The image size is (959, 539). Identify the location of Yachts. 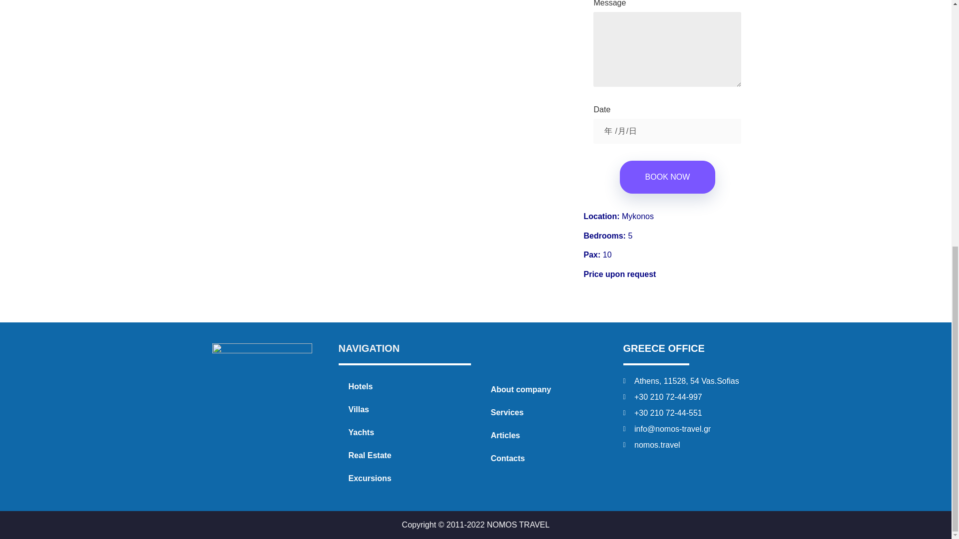
(405, 432).